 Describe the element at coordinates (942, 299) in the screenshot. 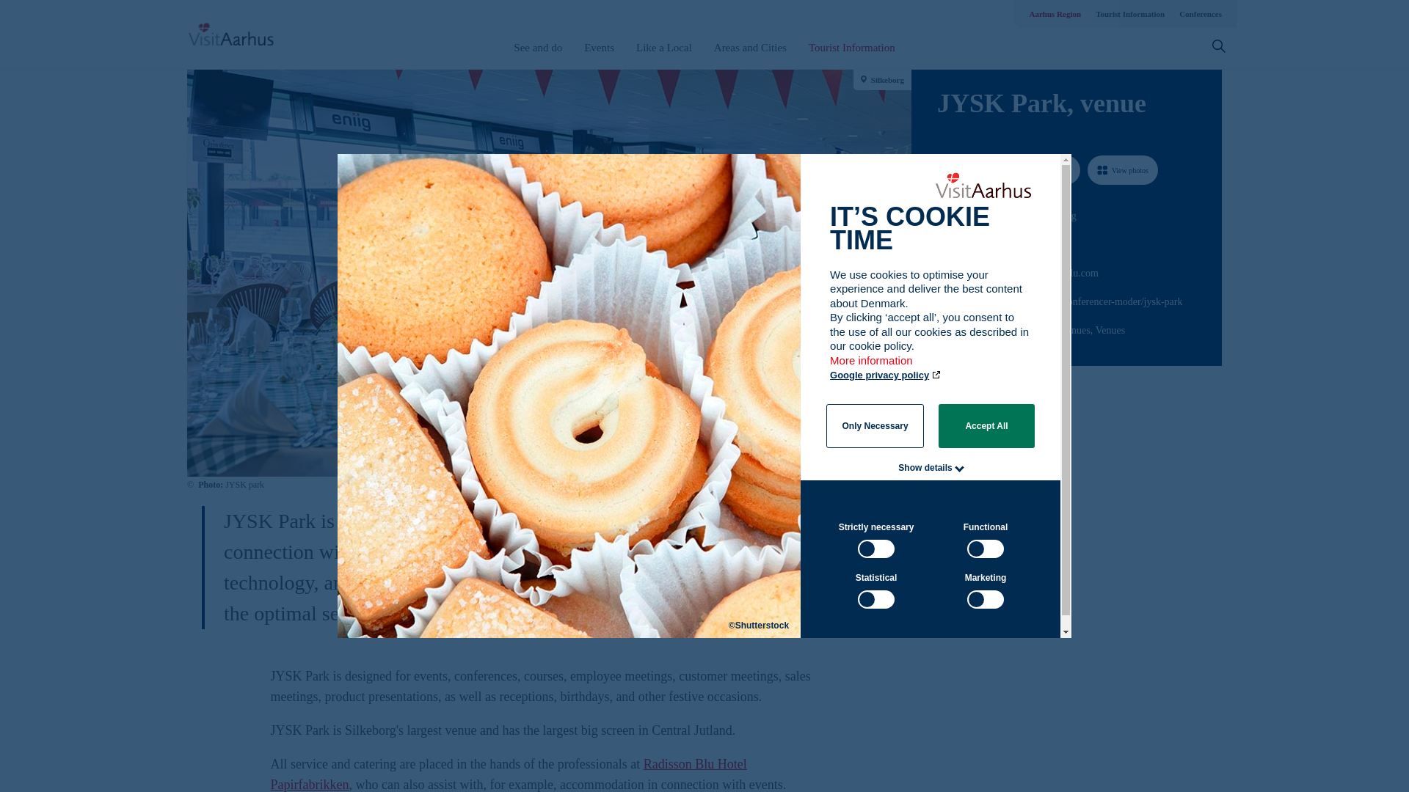

I see `Path` at that location.